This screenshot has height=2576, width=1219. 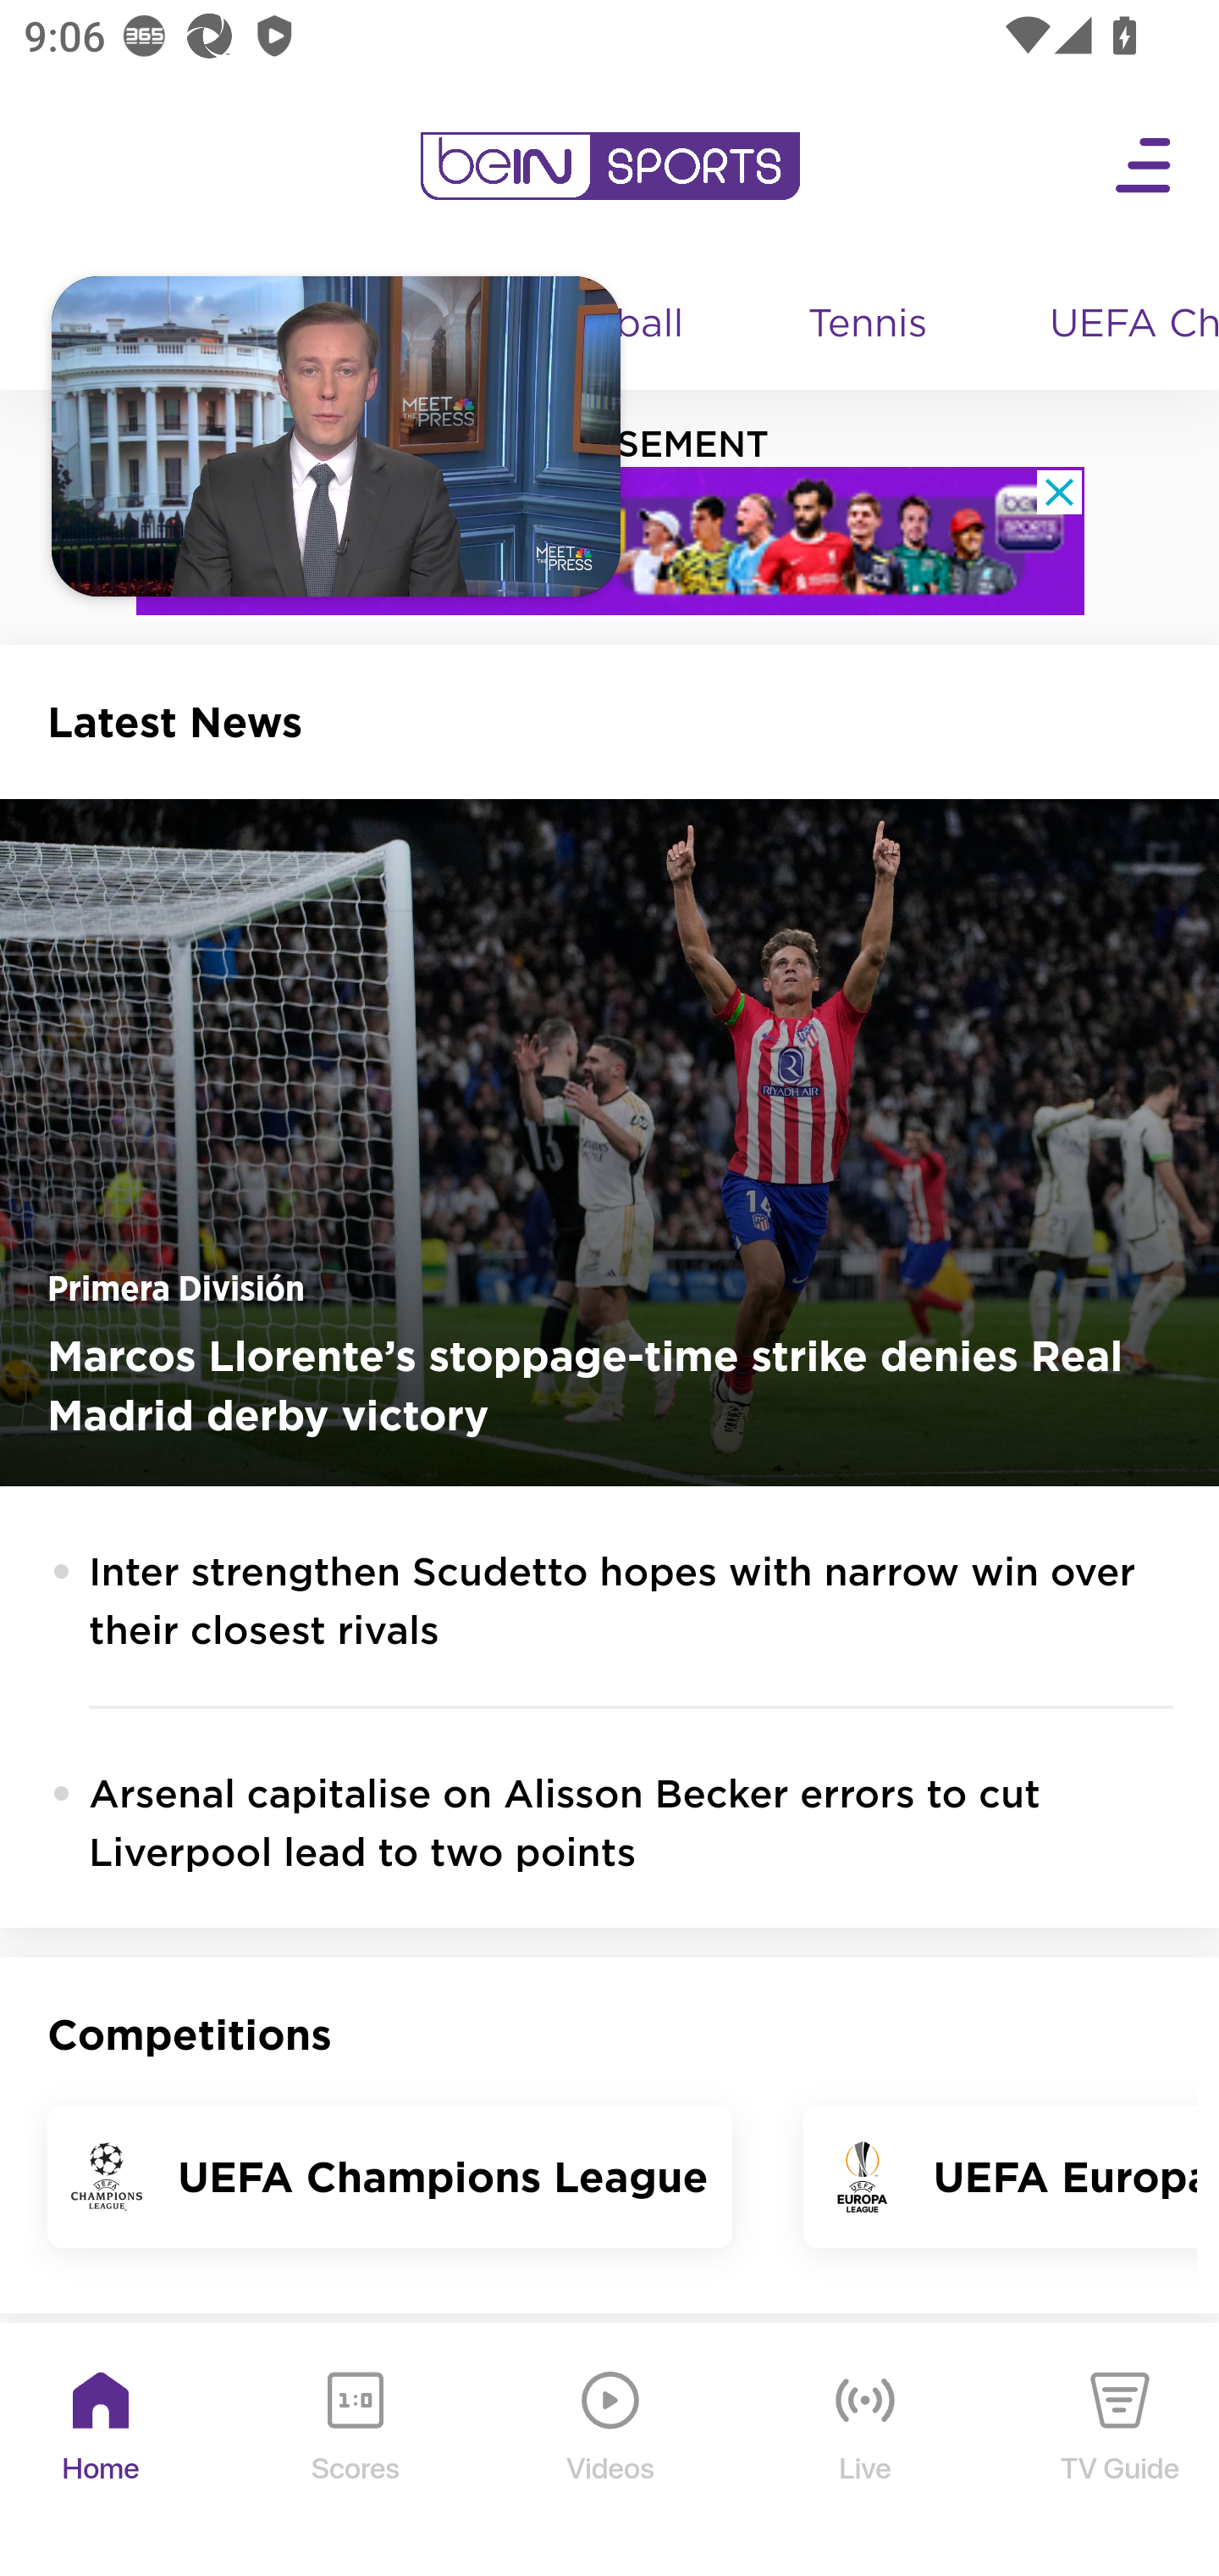 I want to click on en-my?platform=mobile_android bein logo, so click(x=609, y=166).